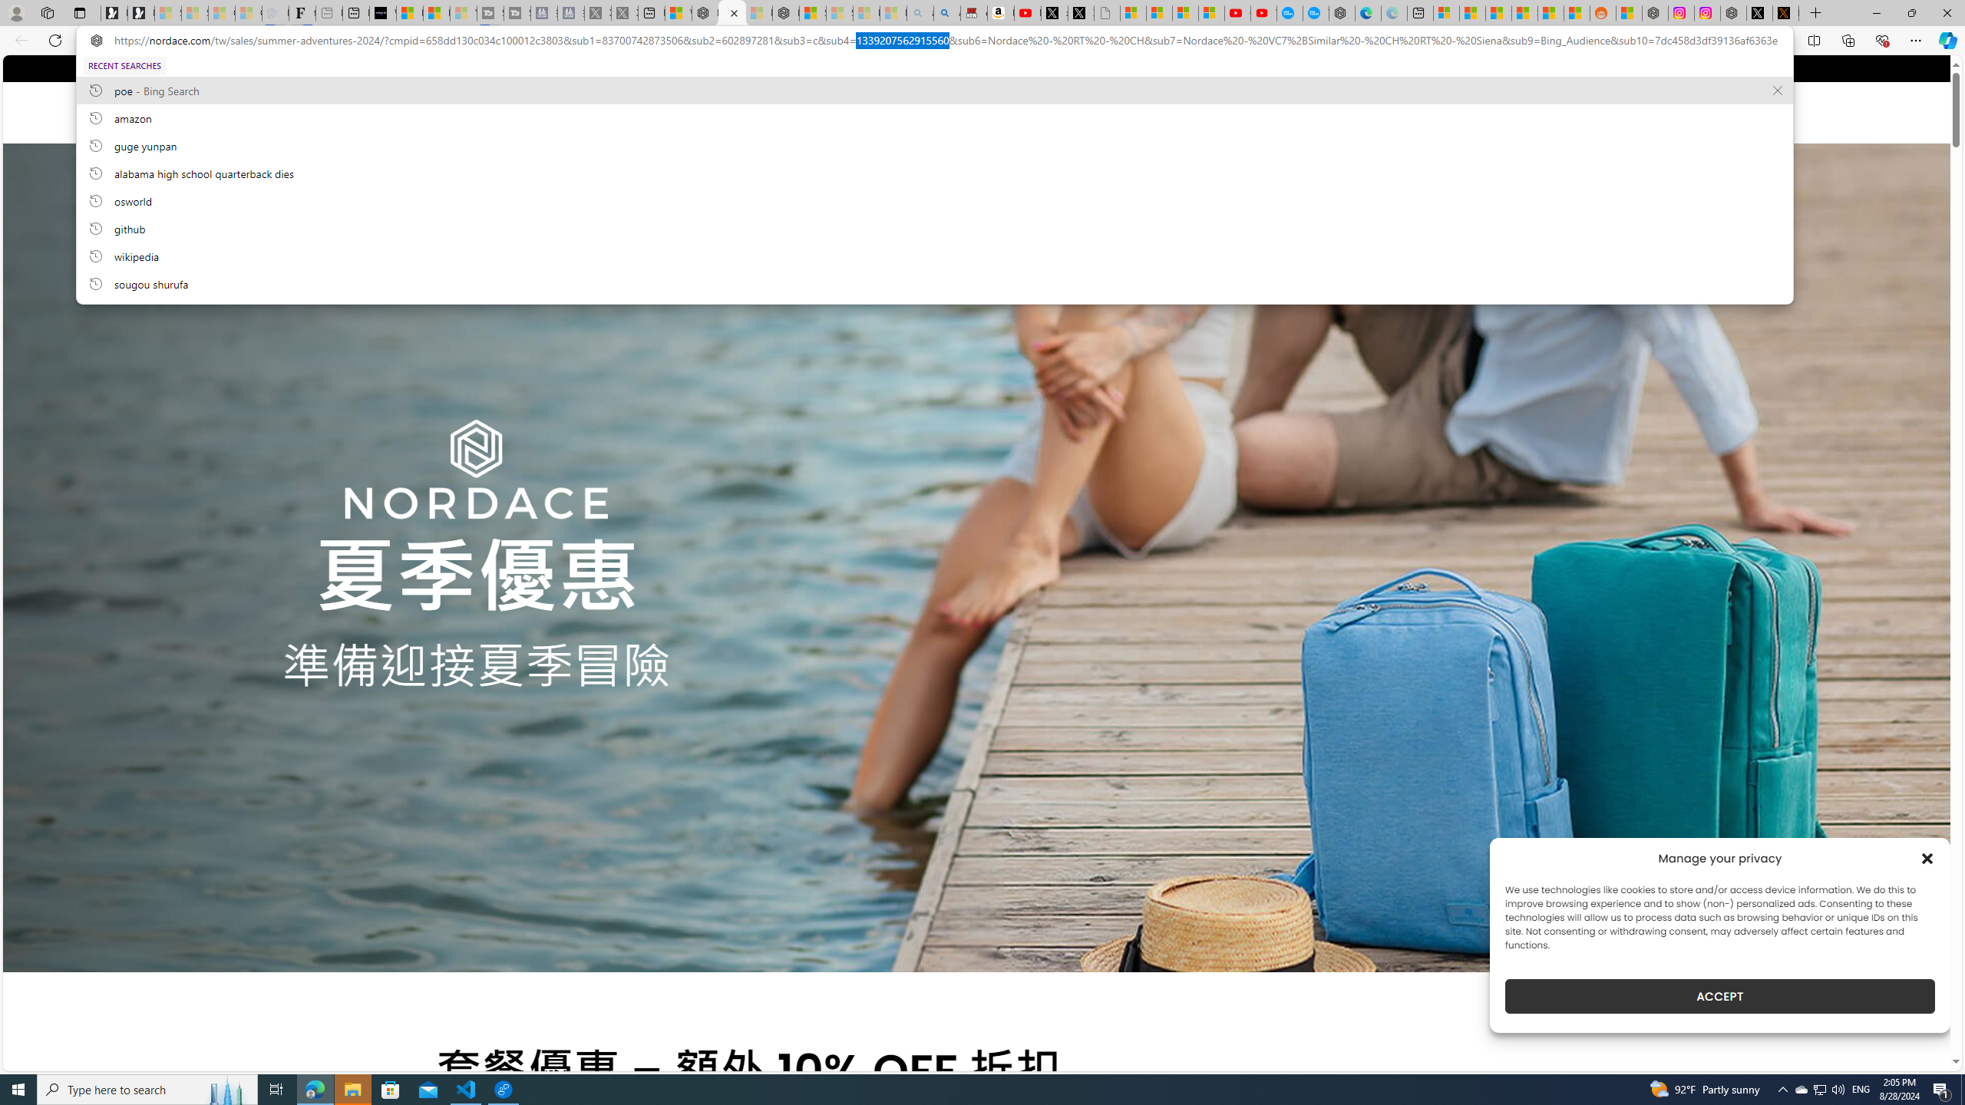 The width and height of the screenshot is (1965, 1105). Describe the element at coordinates (786, 13) in the screenshot. I see `Nordace - Nordace Siena Is Not An Ordinary Backpack` at that location.